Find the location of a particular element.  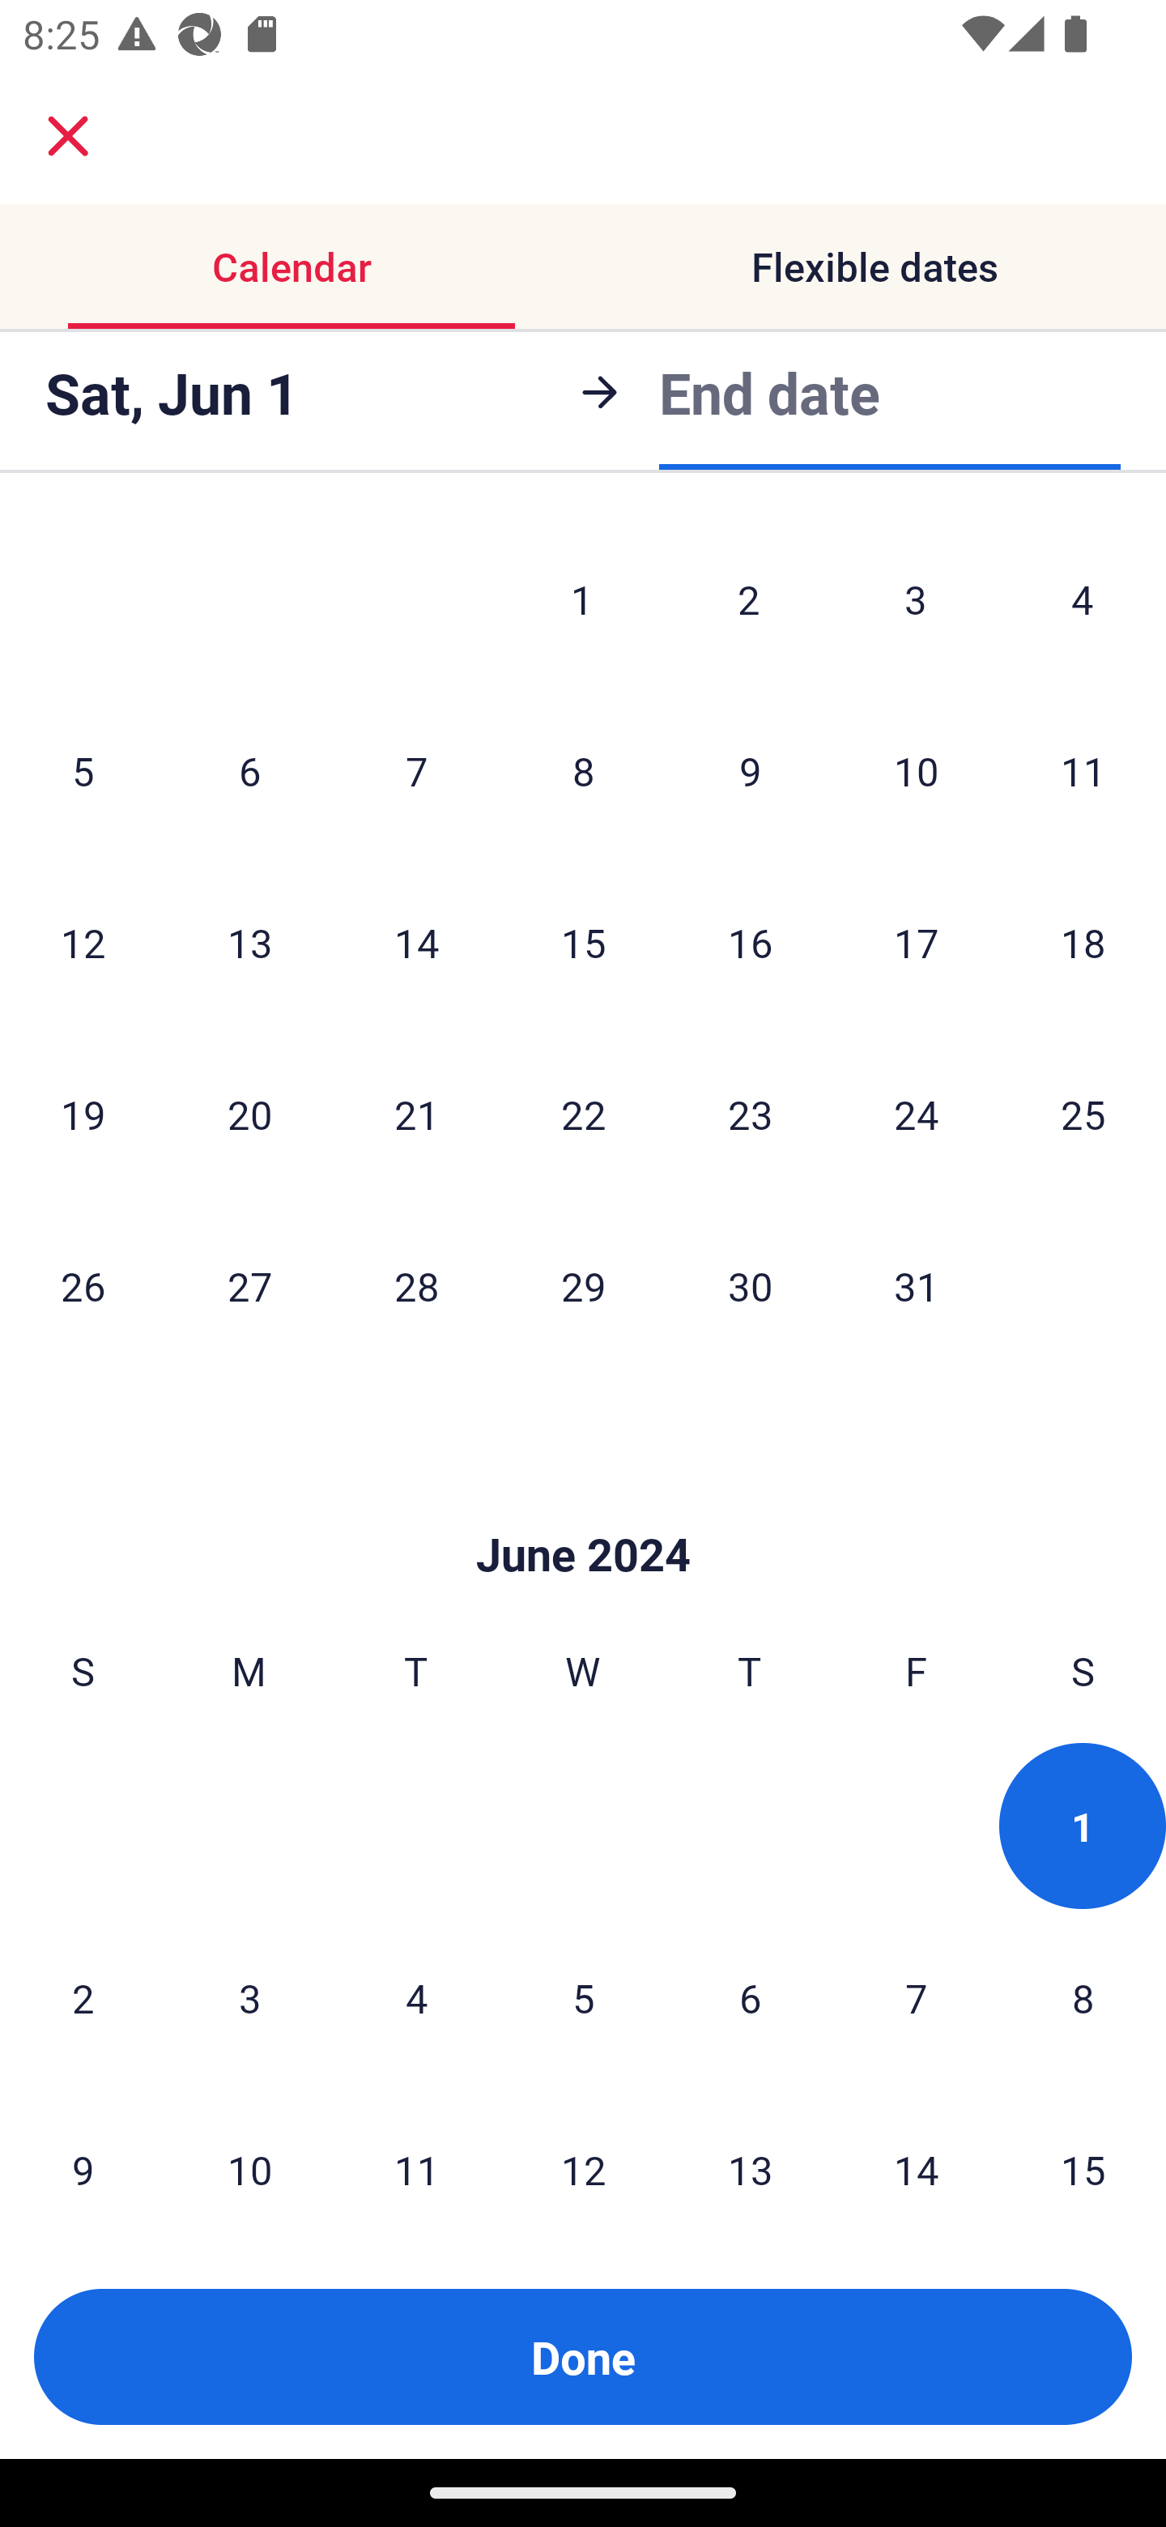

8 Saturday, June 8, 2024 is located at coordinates (1083, 1997).